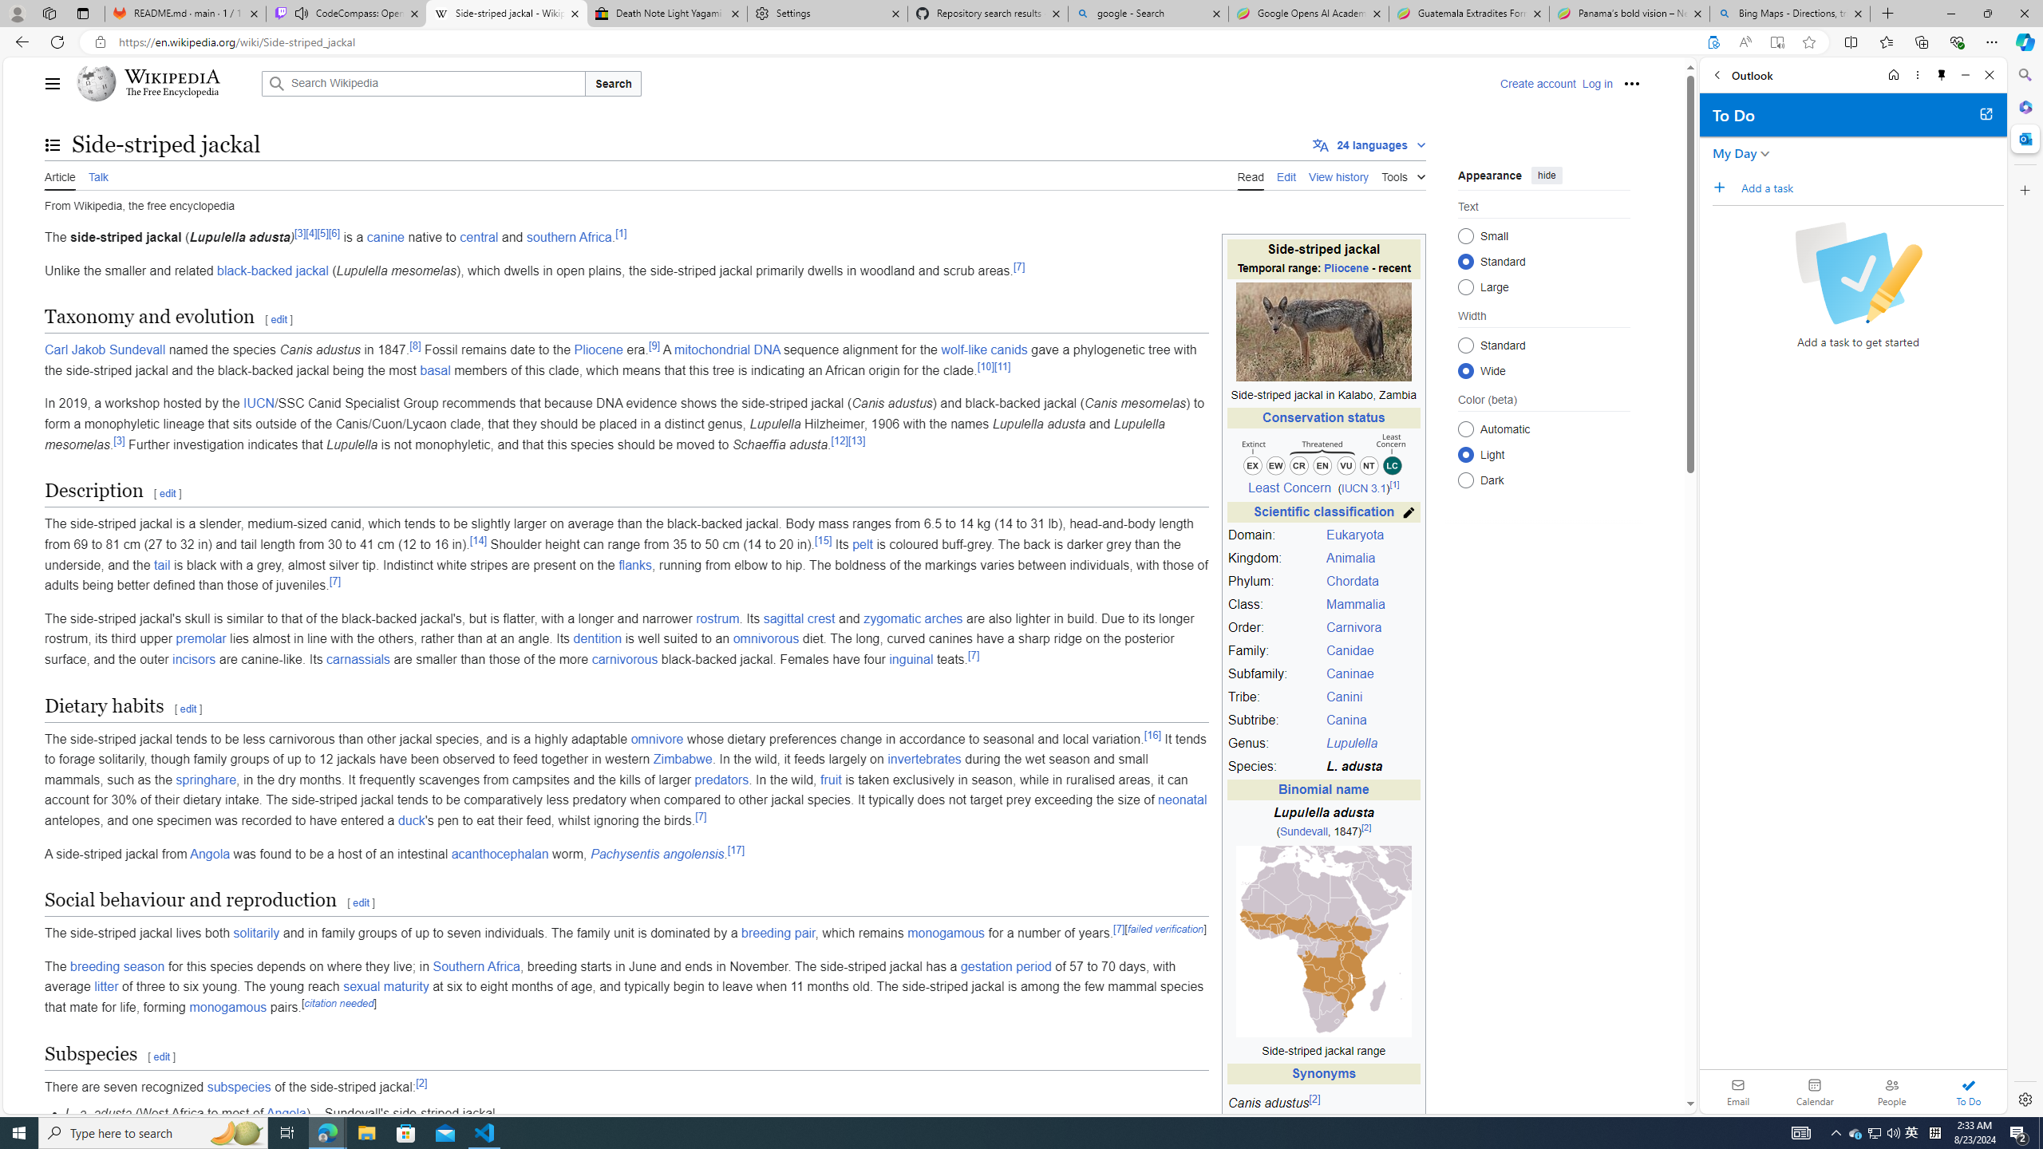  Describe the element at coordinates (163, 1056) in the screenshot. I see `edit` at that location.